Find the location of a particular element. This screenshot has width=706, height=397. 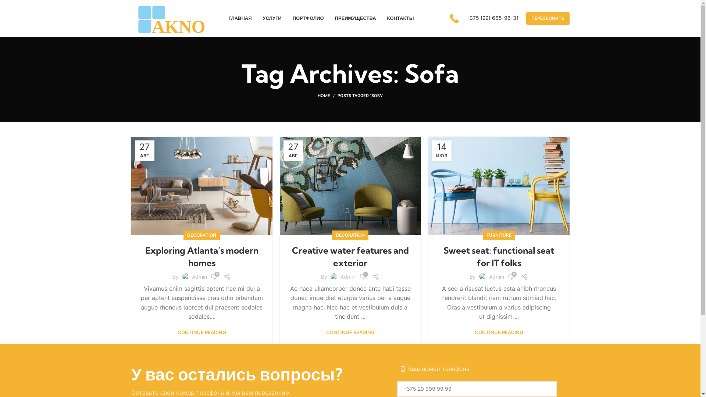

Admin is located at coordinates (348, 276).